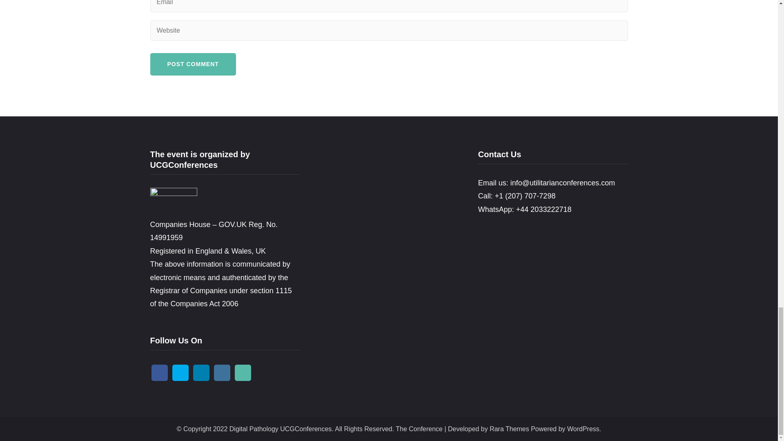  I want to click on twitter, so click(180, 373).